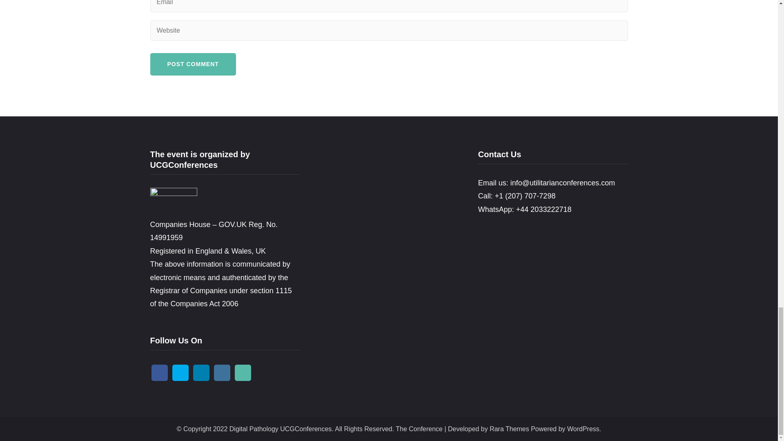  I want to click on twitter, so click(180, 373).